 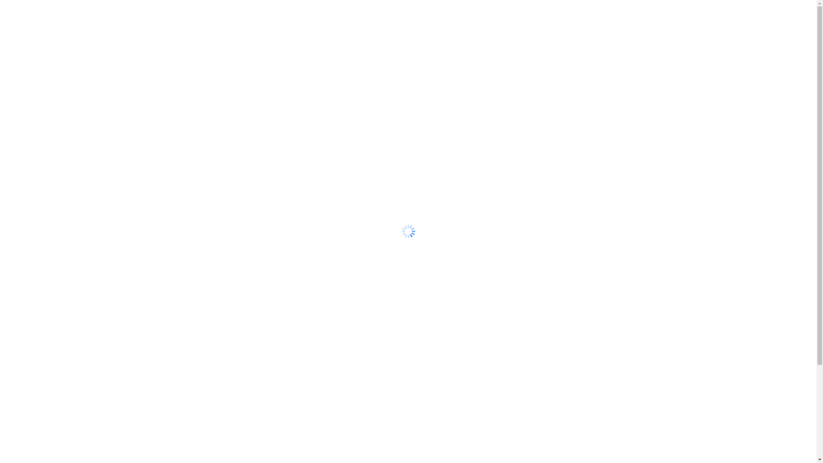 I want to click on WHAT WE DO, so click(x=377, y=17).